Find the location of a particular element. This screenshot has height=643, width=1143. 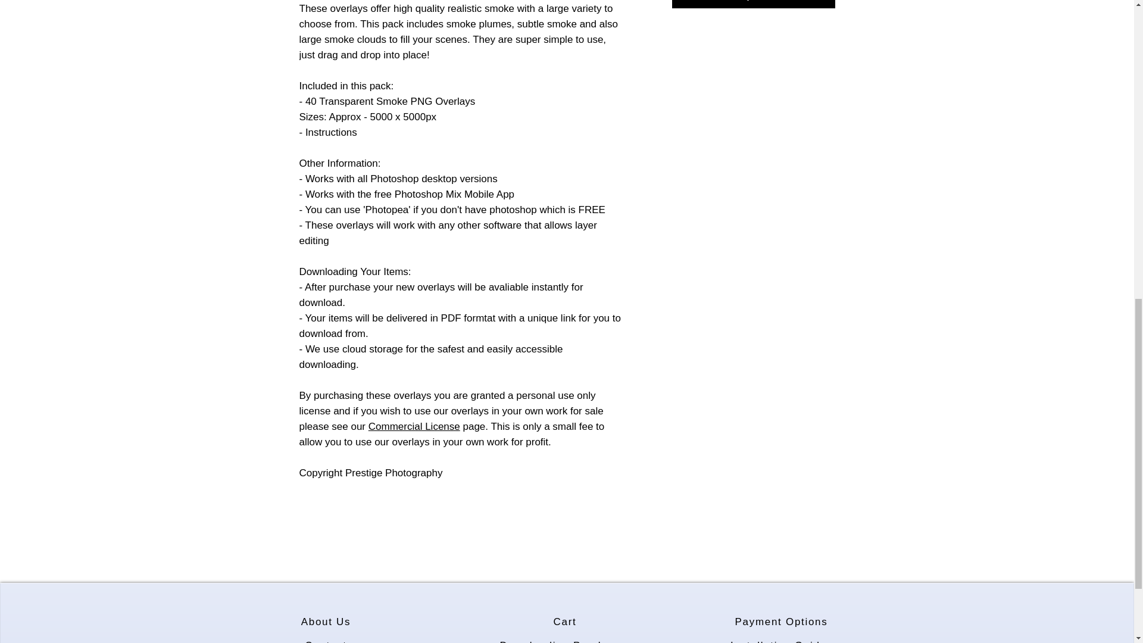

Buy Now is located at coordinates (752, 4).